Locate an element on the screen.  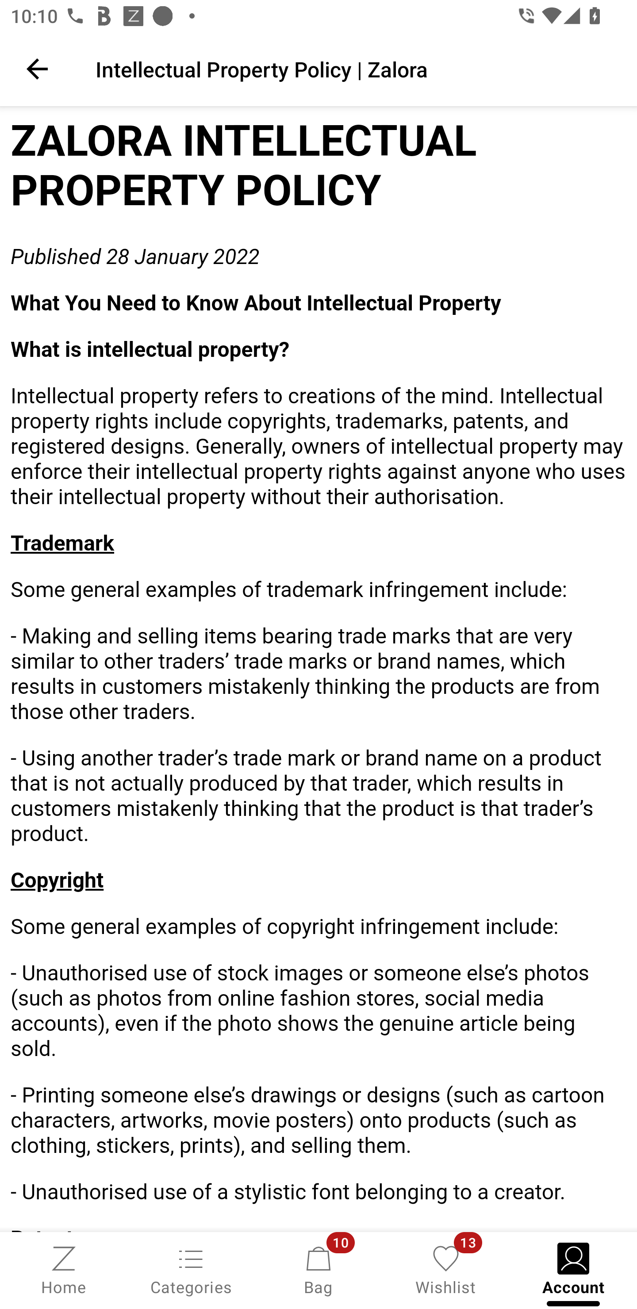
Intellectual Property Policy | Zalora is located at coordinates (356, 69).